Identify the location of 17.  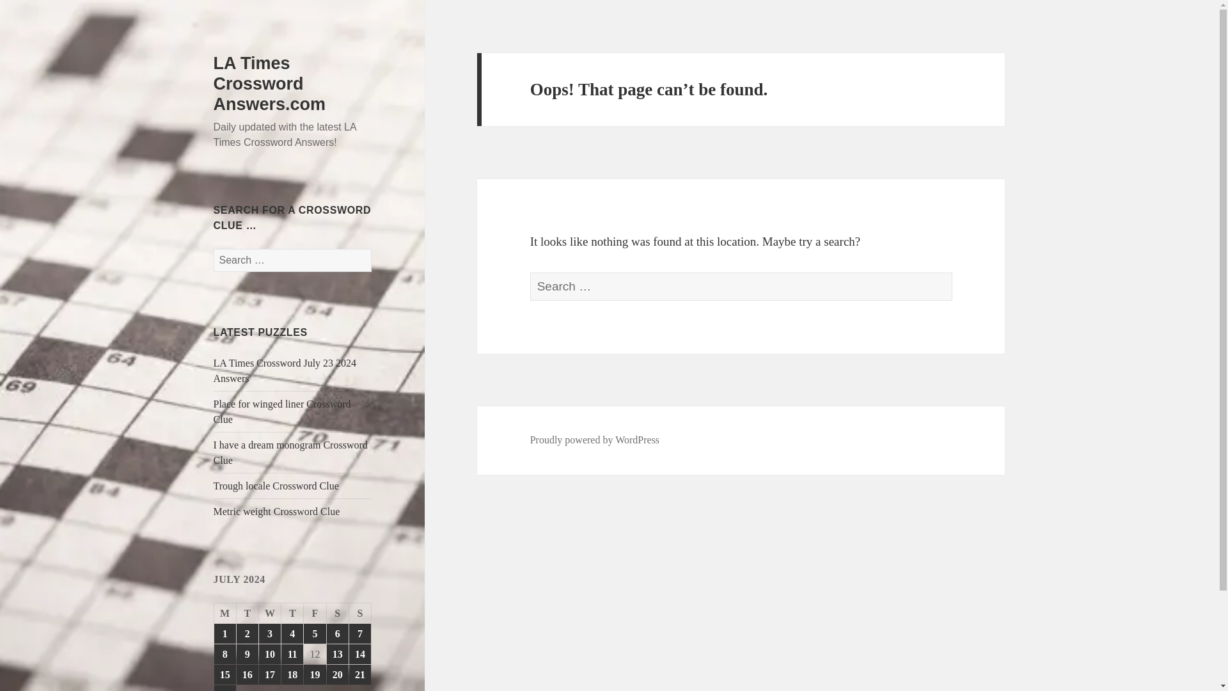
(270, 674).